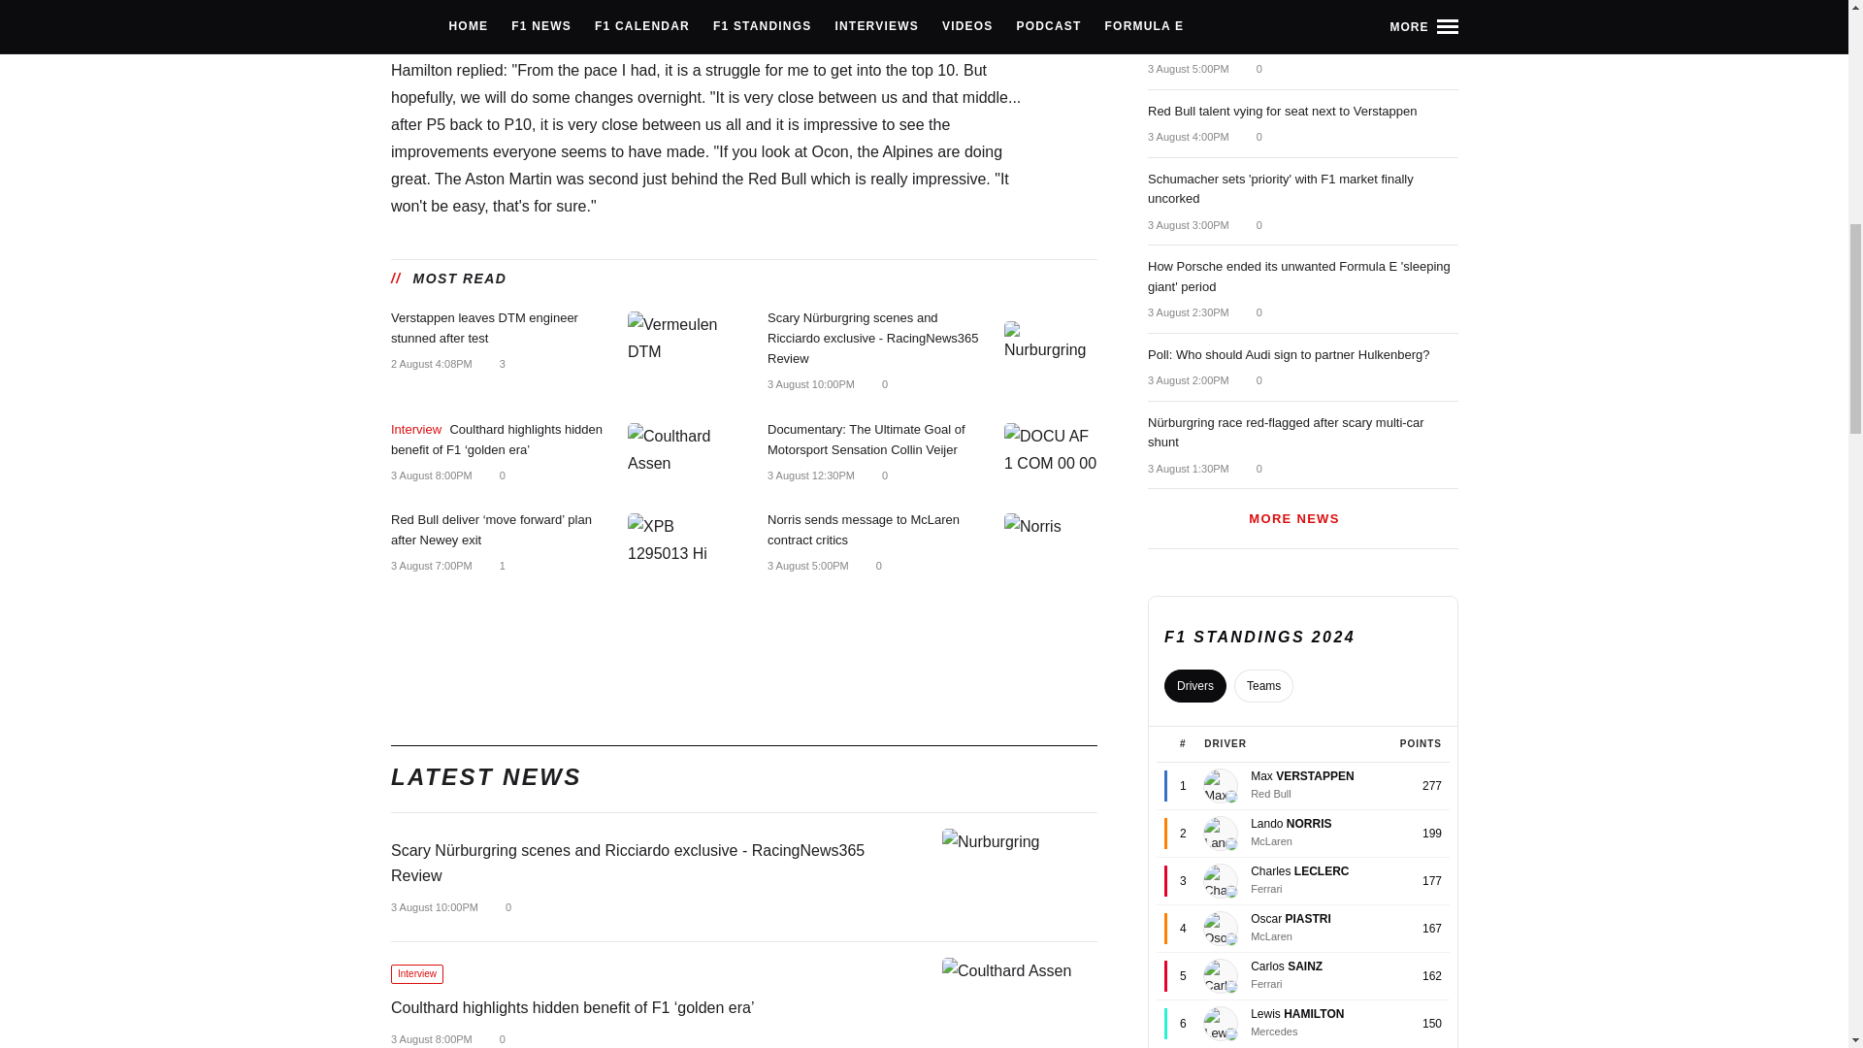 The height and width of the screenshot is (1048, 1863). I want to click on Friday 02 August 2024, 4:08PM, so click(430, 365).